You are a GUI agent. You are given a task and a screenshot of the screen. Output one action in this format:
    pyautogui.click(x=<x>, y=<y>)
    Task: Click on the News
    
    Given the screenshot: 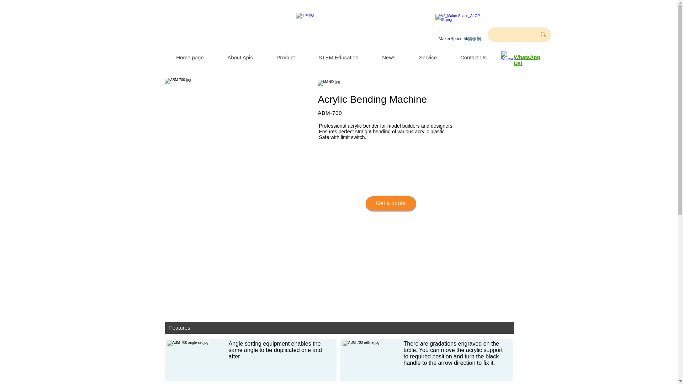 What is the action you would take?
    pyautogui.click(x=388, y=57)
    